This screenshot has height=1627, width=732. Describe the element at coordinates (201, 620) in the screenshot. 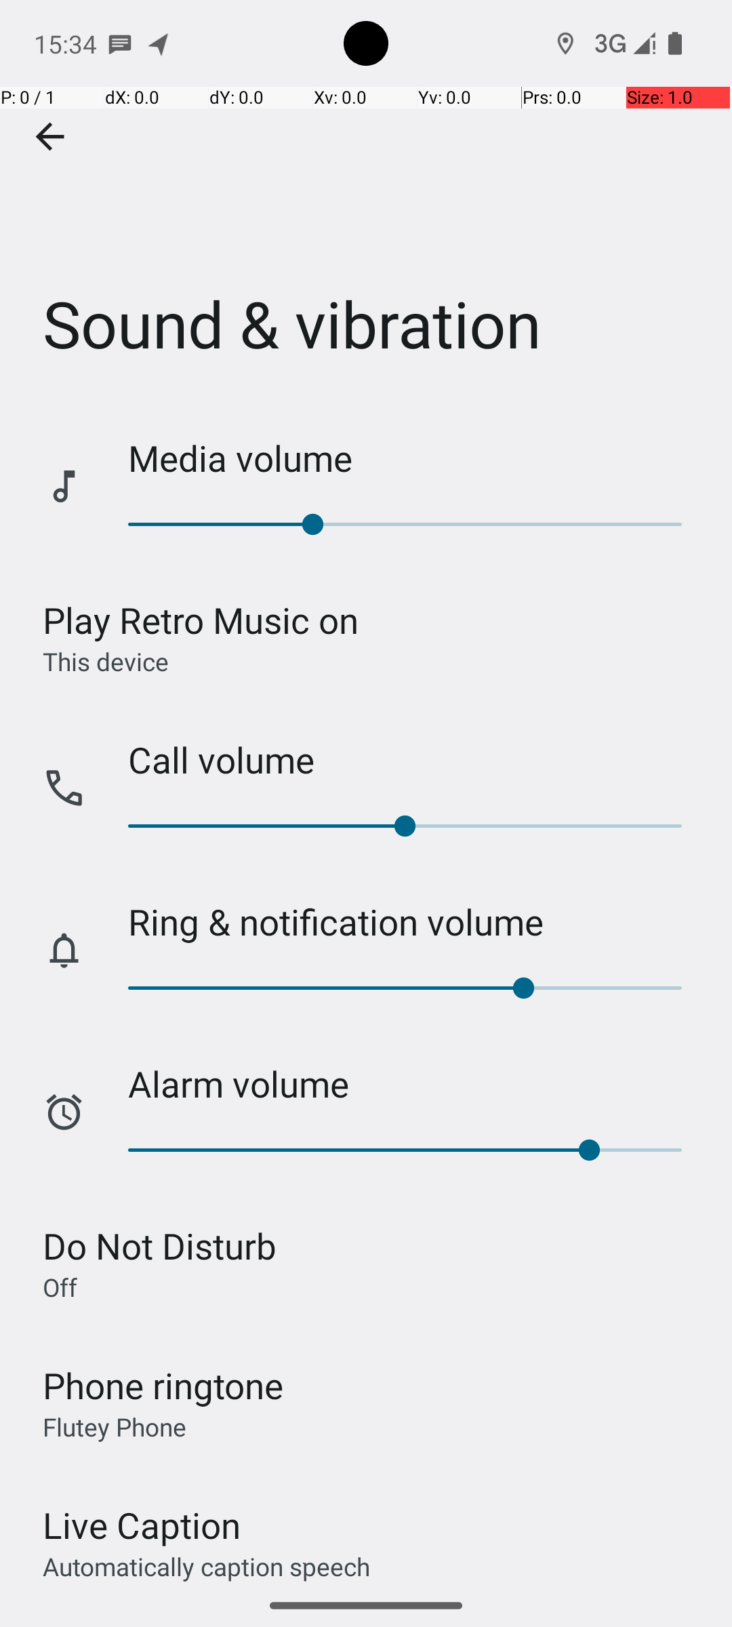

I see `Play Retro Music on` at that location.